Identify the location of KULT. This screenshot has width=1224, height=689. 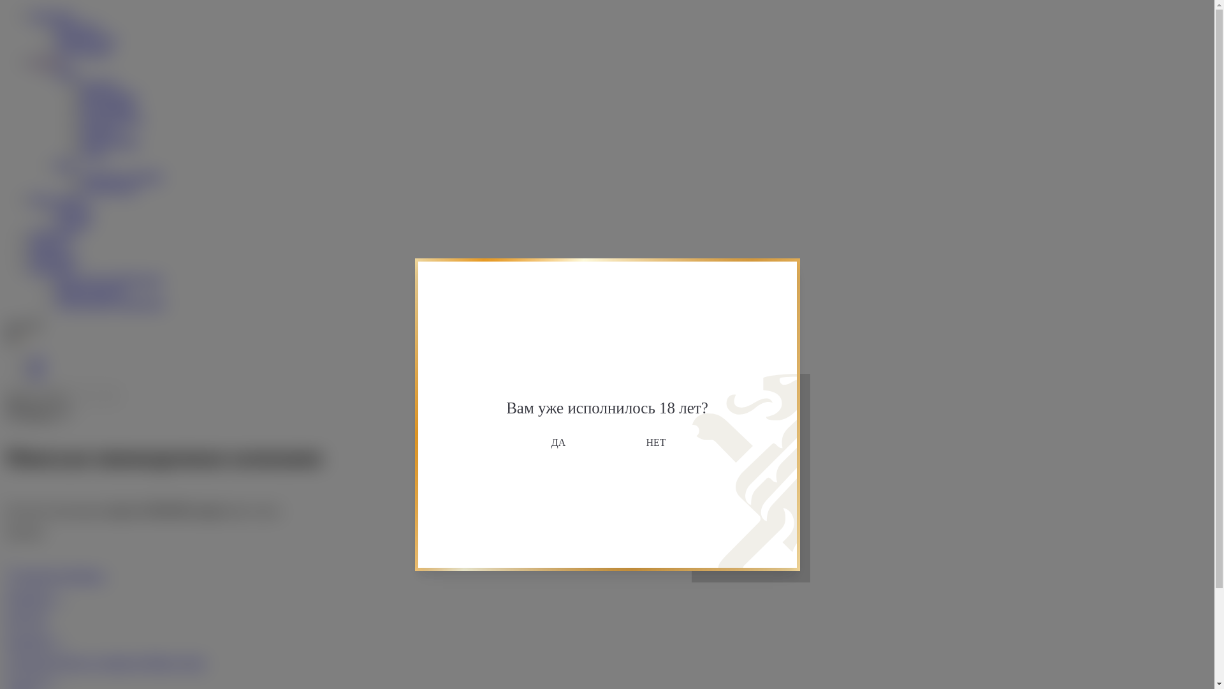
(94, 153).